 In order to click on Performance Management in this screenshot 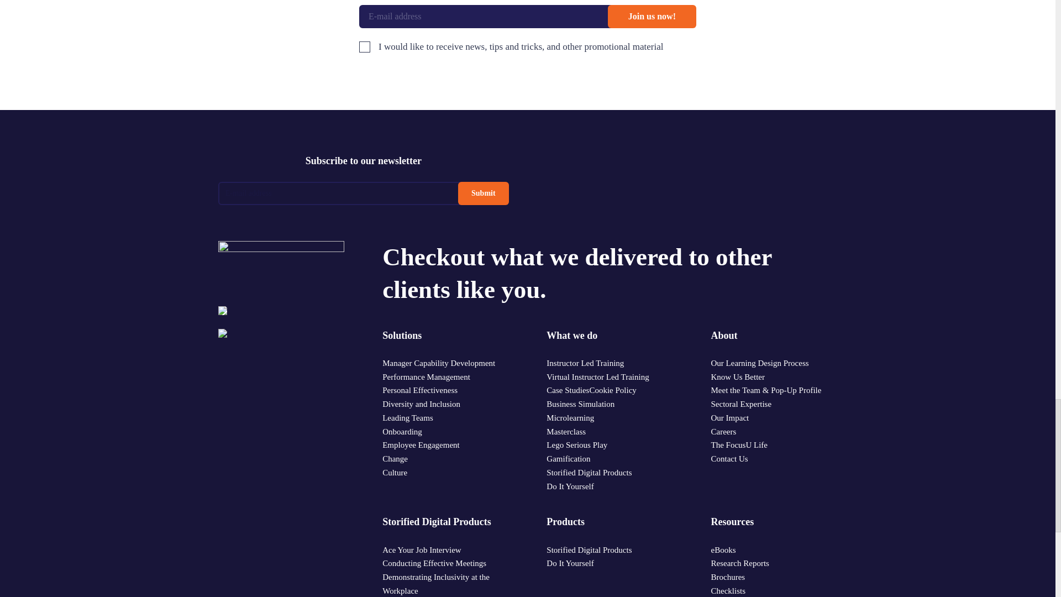, I will do `click(426, 377)`.